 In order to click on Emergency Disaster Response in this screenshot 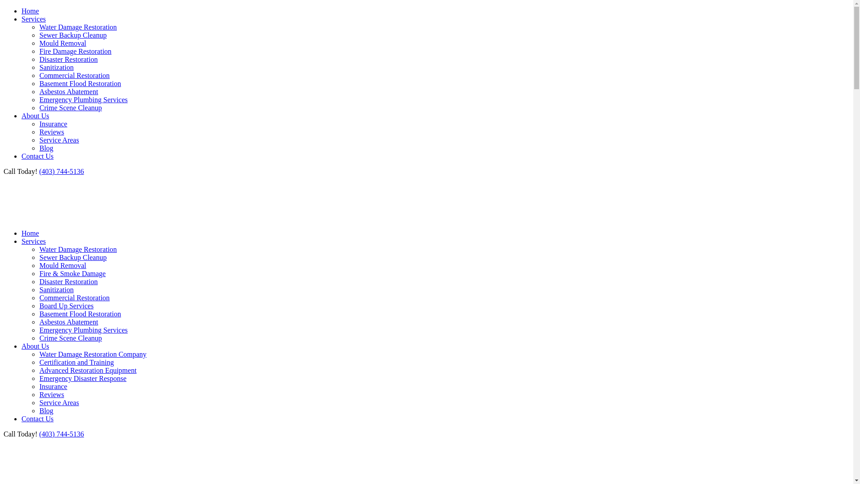, I will do `click(83, 378)`.